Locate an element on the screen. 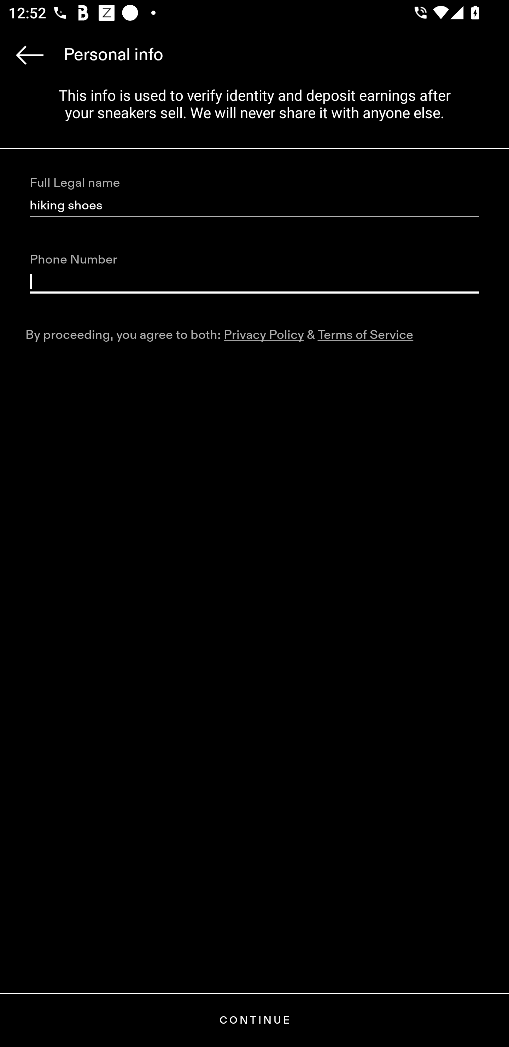 The image size is (509, 1047). Phone Number is located at coordinates (255, 282).